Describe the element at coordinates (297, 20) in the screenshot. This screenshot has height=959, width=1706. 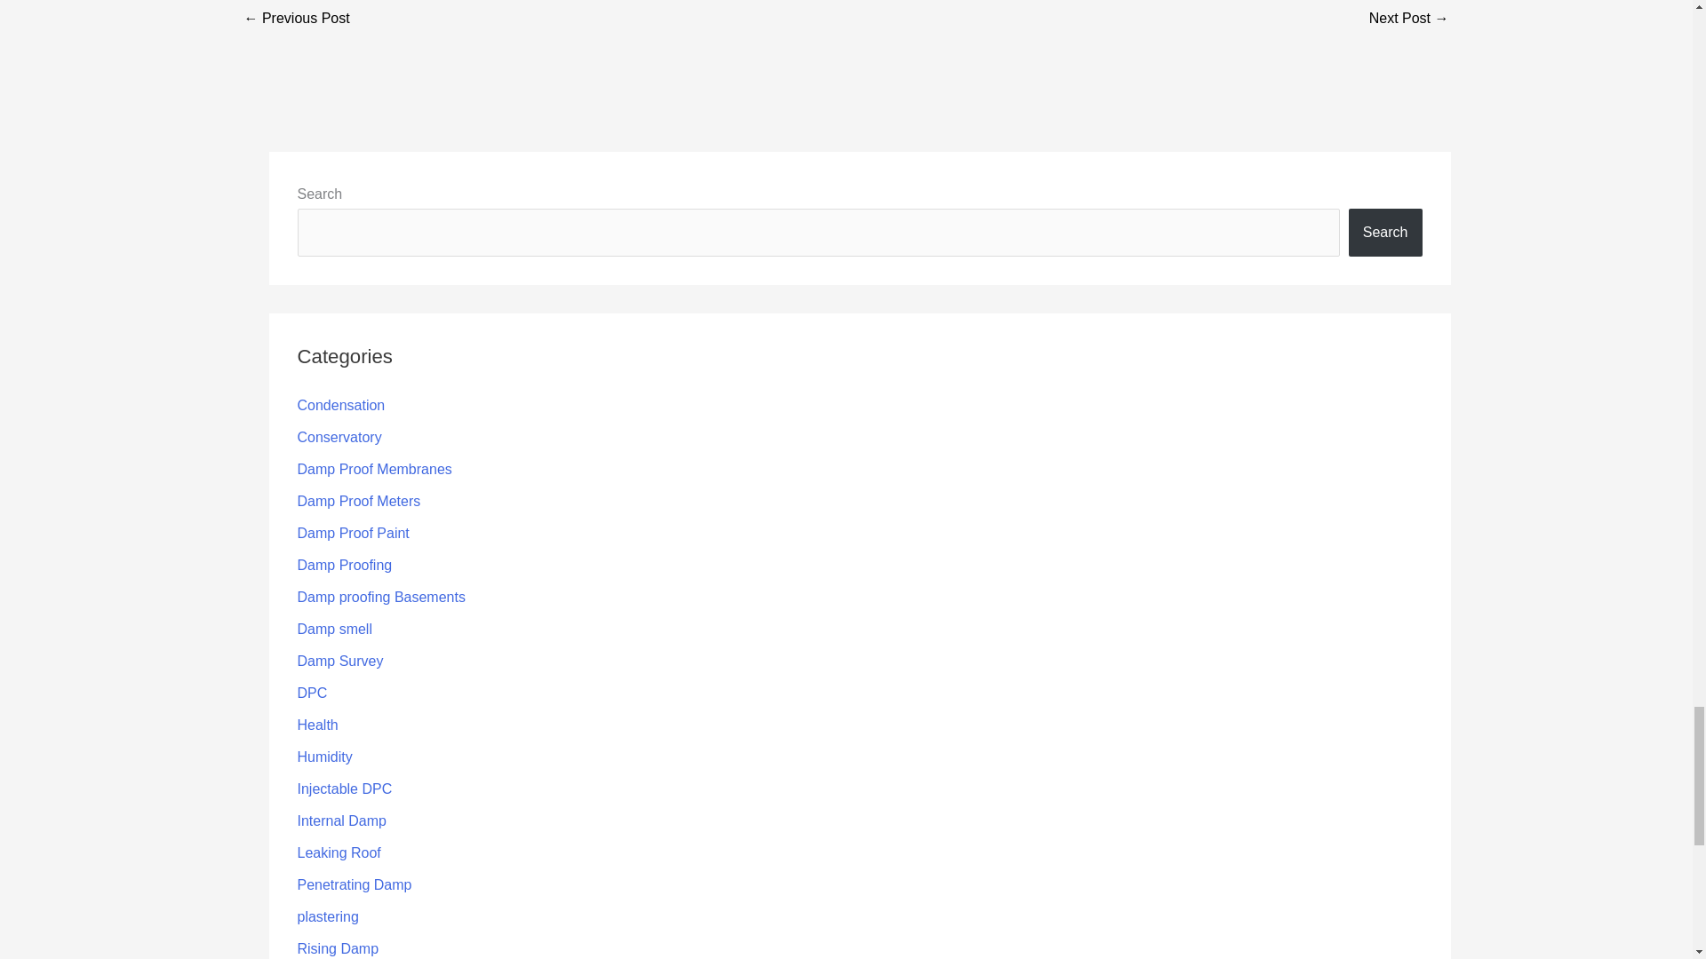
I see `Using Damp Meter Readings to Find Damp in a Property` at that location.